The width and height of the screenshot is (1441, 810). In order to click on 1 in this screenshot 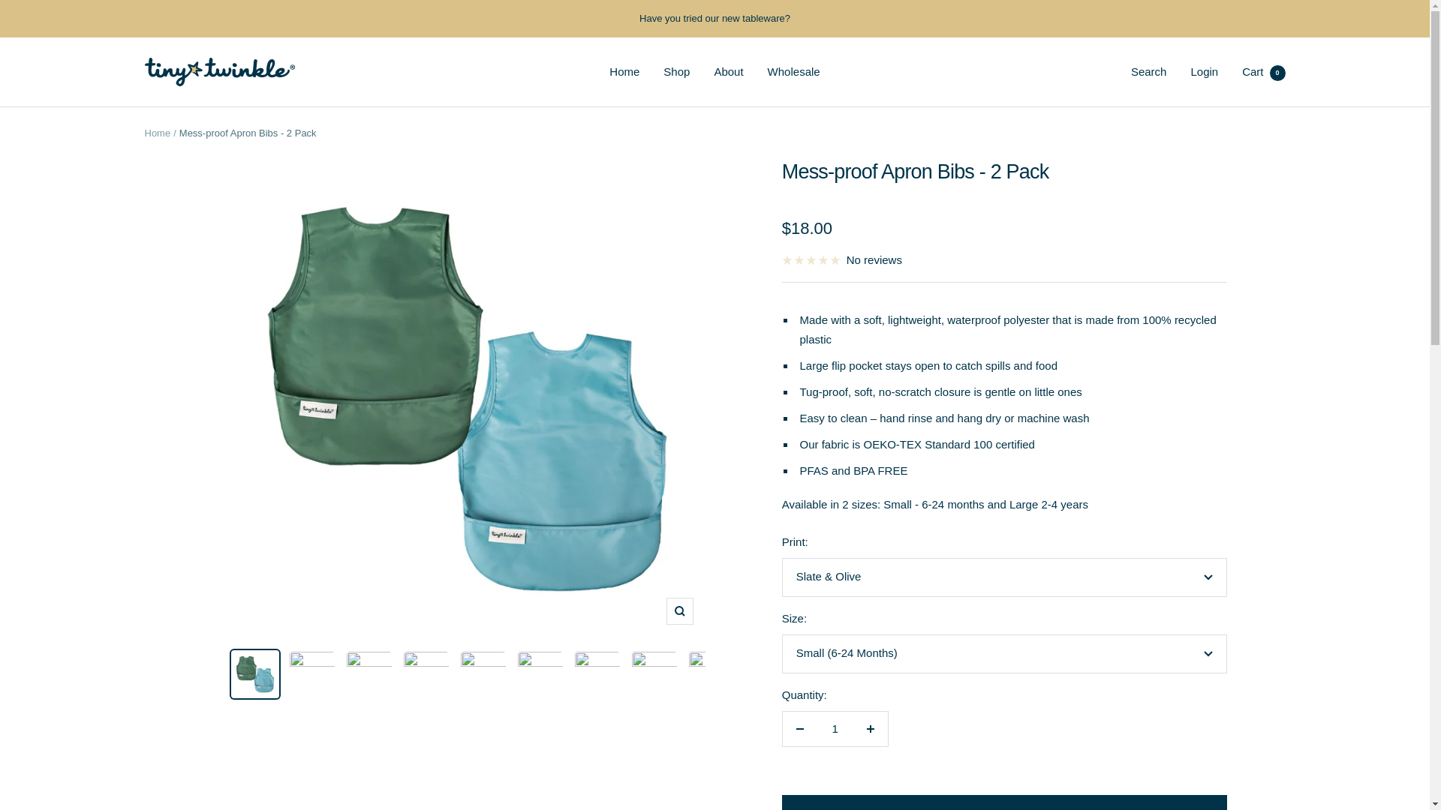, I will do `click(1264, 71)`.